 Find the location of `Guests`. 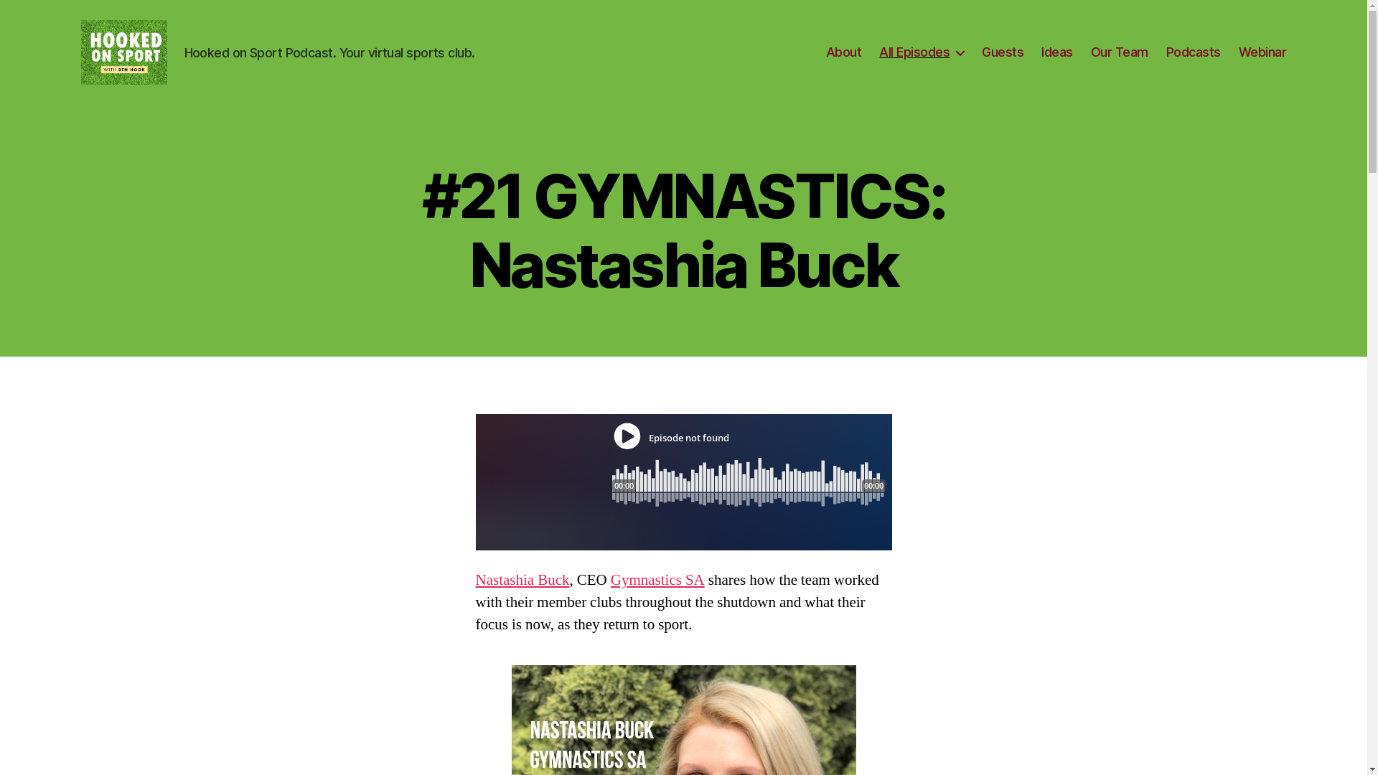

Guests is located at coordinates (1003, 52).